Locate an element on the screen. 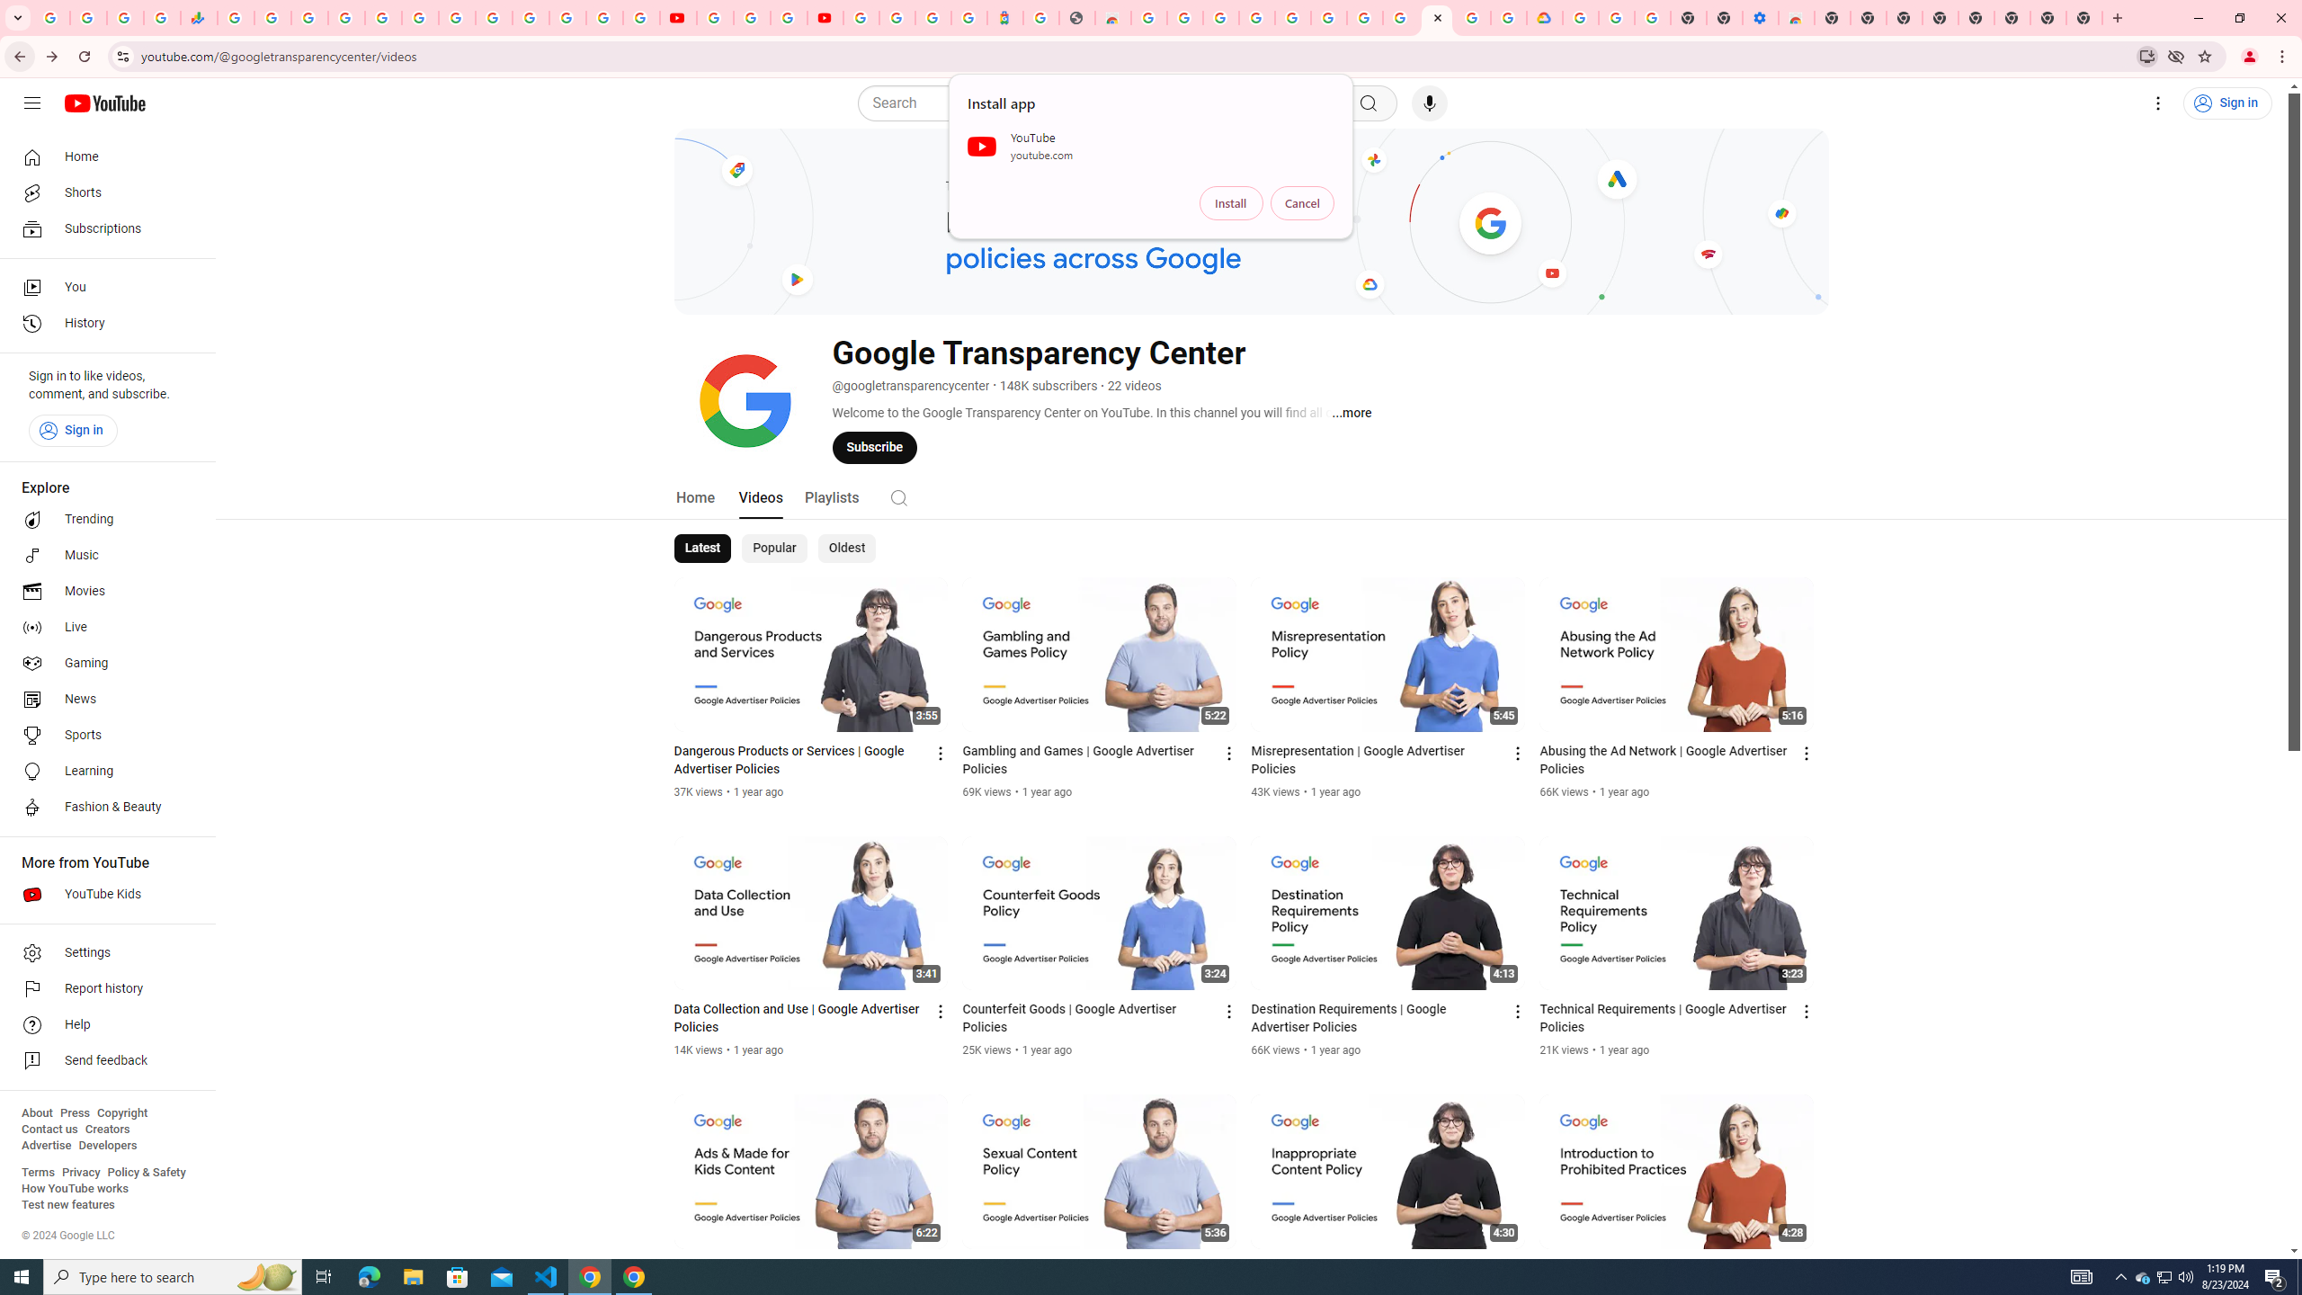  Shorts is located at coordinates (103, 192).